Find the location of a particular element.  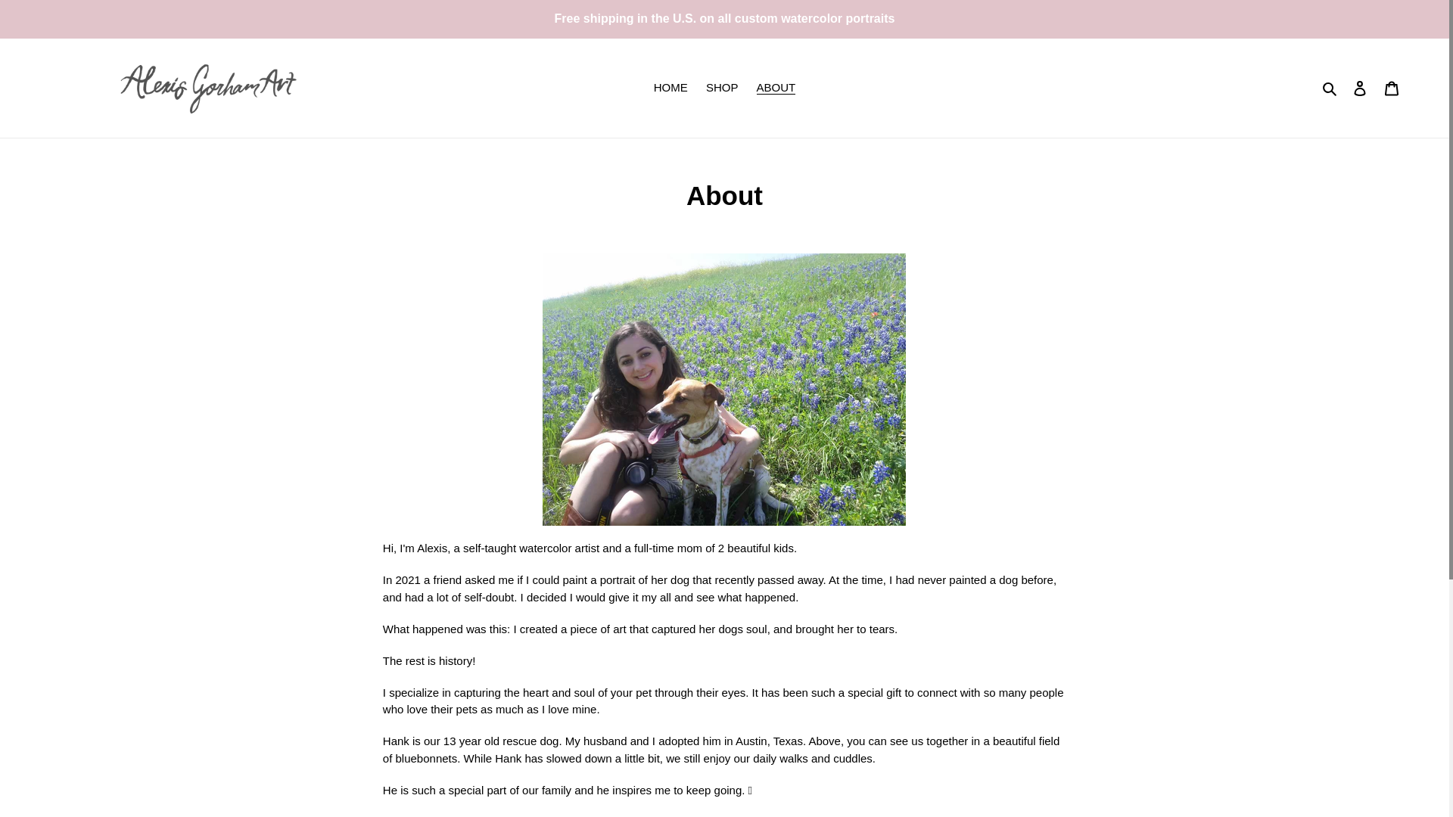

HOME is located at coordinates (670, 88).